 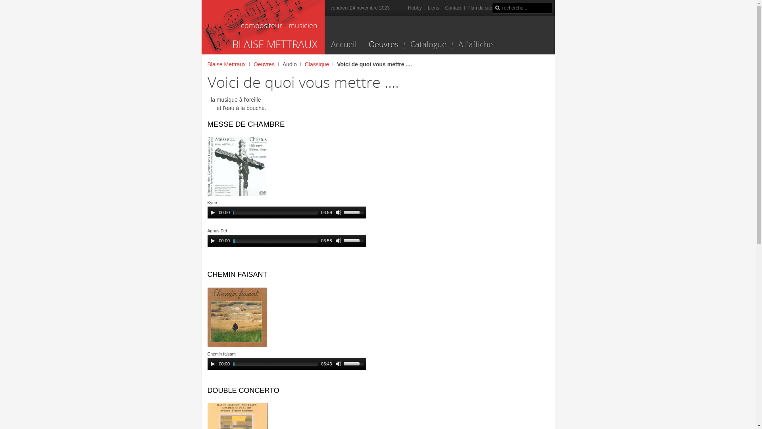 What do you see at coordinates (263, 27) in the screenshot?
I see `compositeur - musicien
BLAISE METTRAUX` at bounding box center [263, 27].